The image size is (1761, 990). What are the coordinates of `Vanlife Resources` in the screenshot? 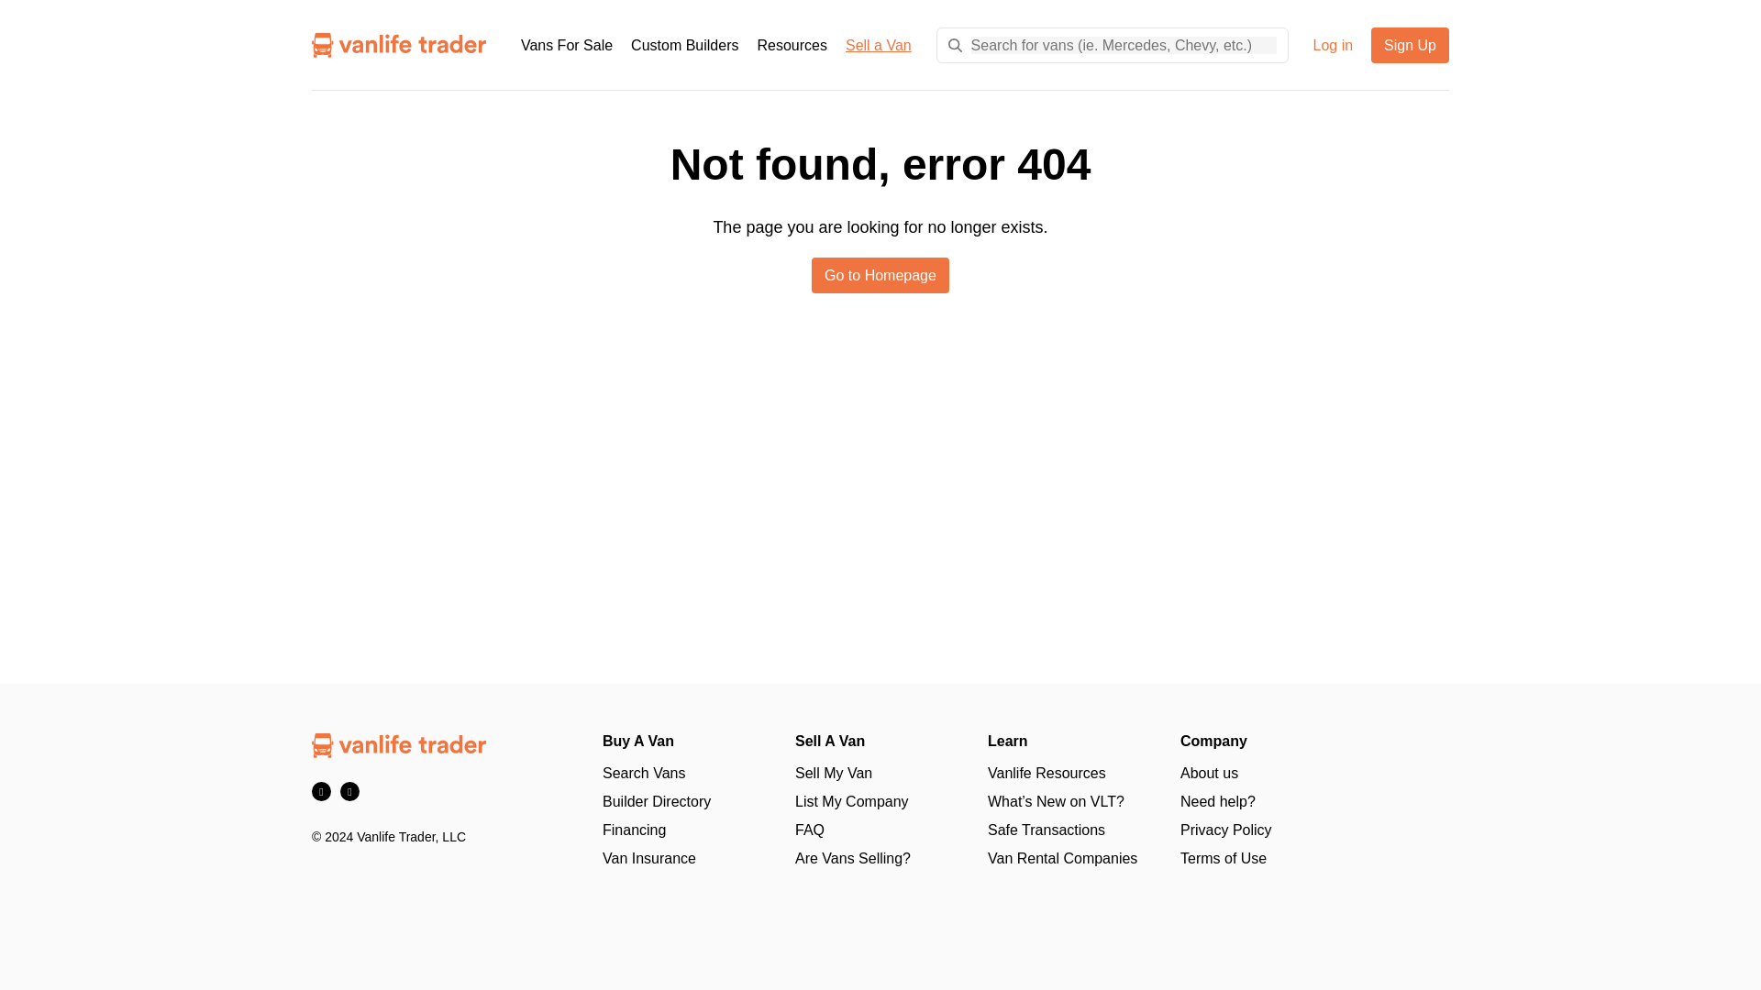 It's located at (1047, 773).